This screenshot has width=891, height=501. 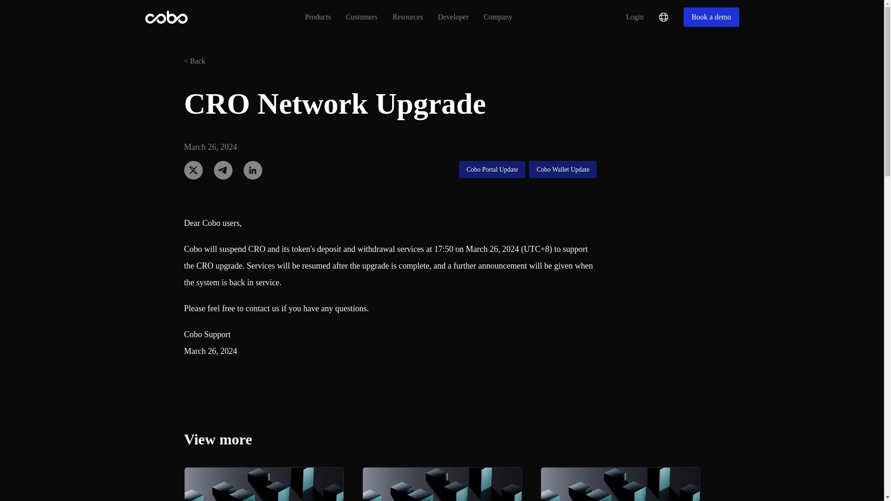 What do you see at coordinates (361, 17) in the screenshot?
I see `Resources` at bounding box center [361, 17].